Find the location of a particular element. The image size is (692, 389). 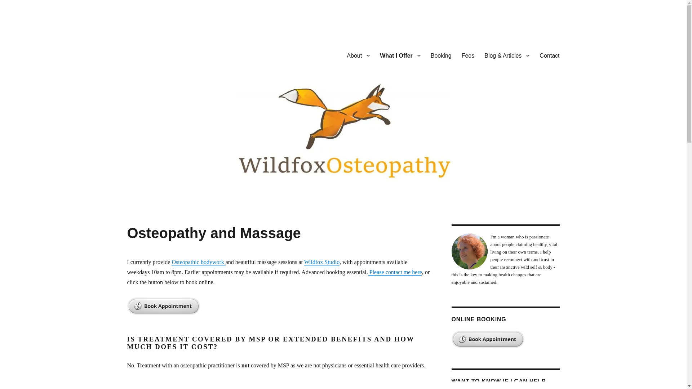

Wildfox Studio is located at coordinates (322, 262).